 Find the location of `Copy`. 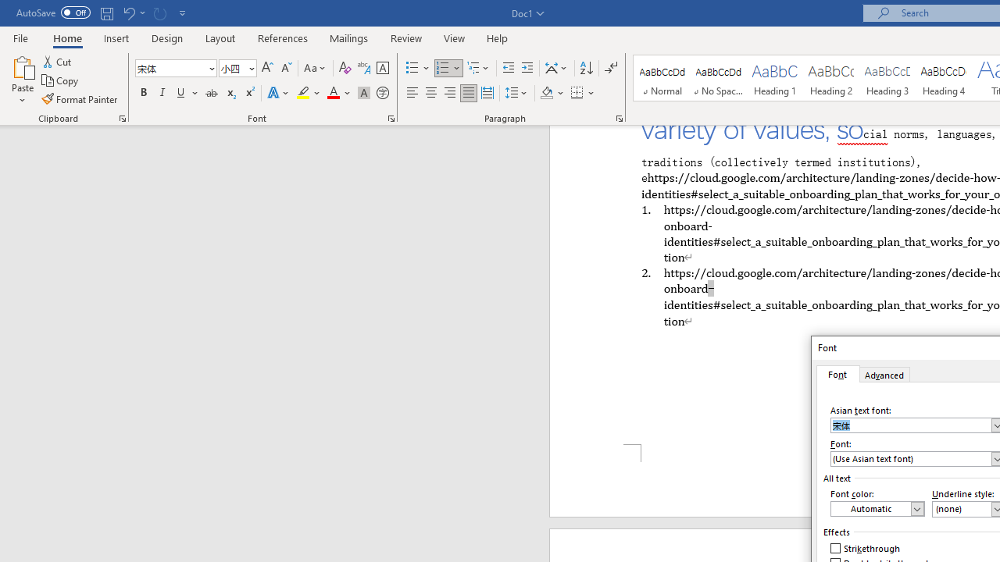

Copy is located at coordinates (61, 81).